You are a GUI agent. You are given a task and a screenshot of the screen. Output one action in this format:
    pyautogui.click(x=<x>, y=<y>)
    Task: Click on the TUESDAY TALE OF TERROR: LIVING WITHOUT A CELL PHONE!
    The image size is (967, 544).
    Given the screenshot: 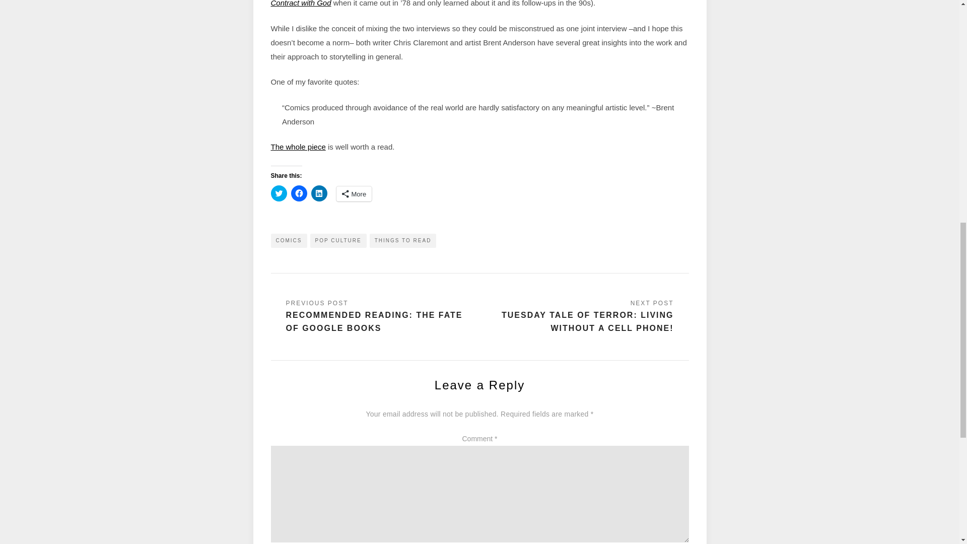 What is the action you would take?
    pyautogui.click(x=582, y=316)
    